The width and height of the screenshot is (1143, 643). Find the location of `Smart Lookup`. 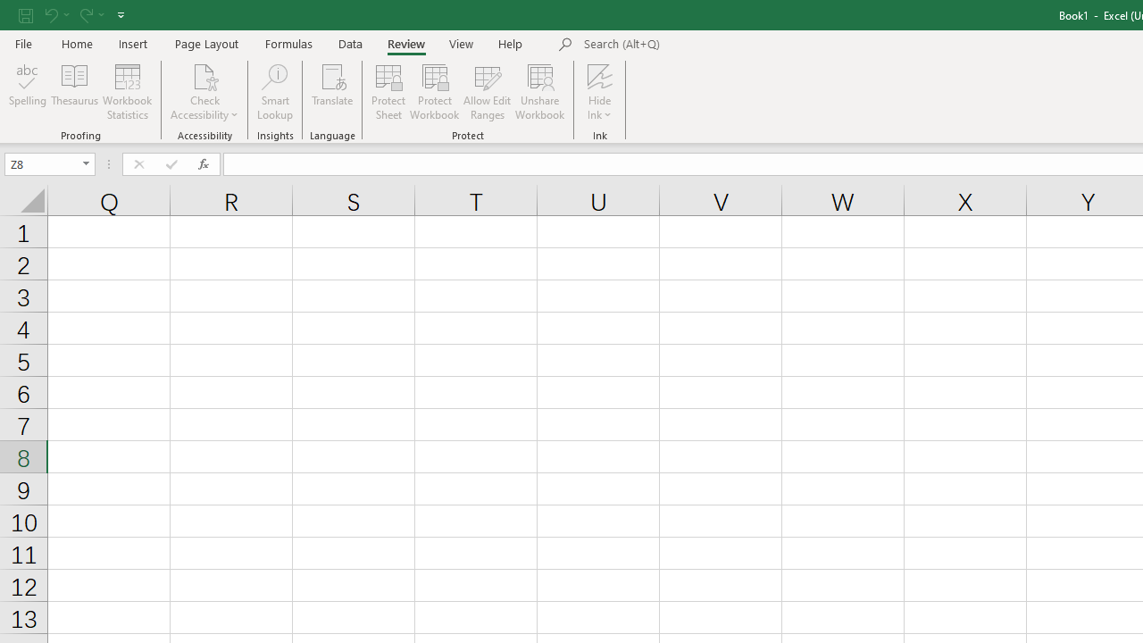

Smart Lookup is located at coordinates (275, 91).